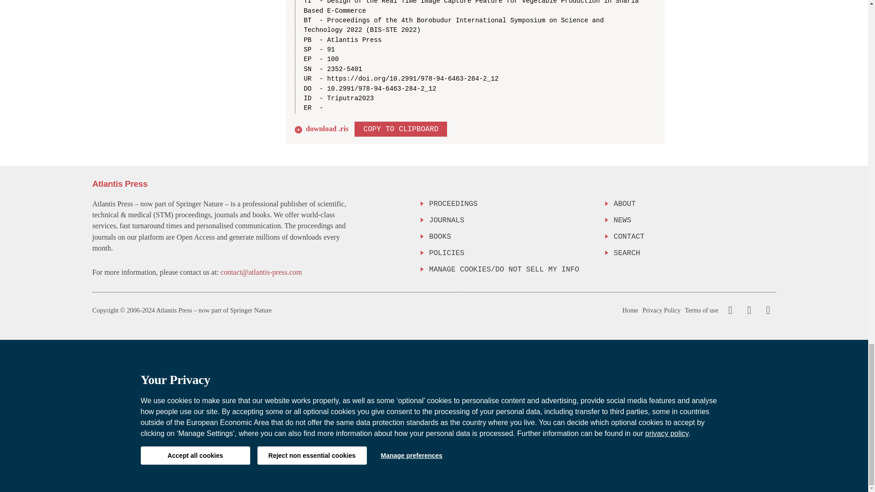 The image size is (875, 492). I want to click on Twitter, so click(747, 310).